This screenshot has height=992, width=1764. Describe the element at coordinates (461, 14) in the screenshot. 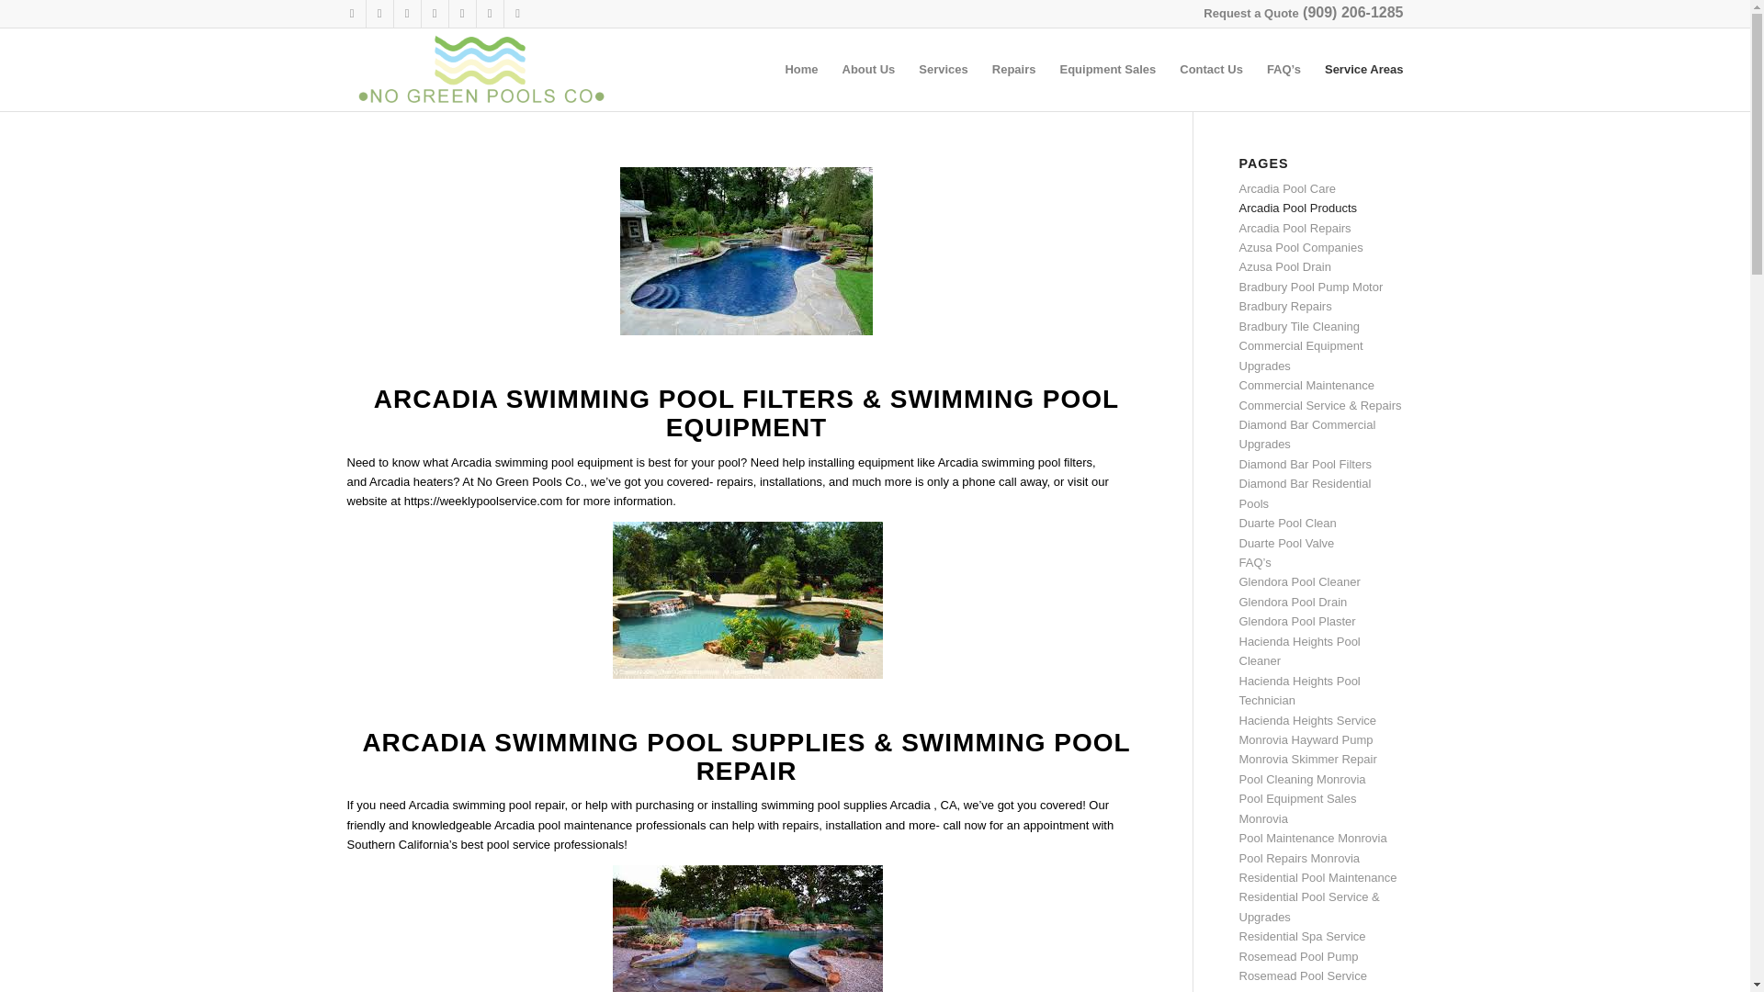

I see `Linkedin` at that location.